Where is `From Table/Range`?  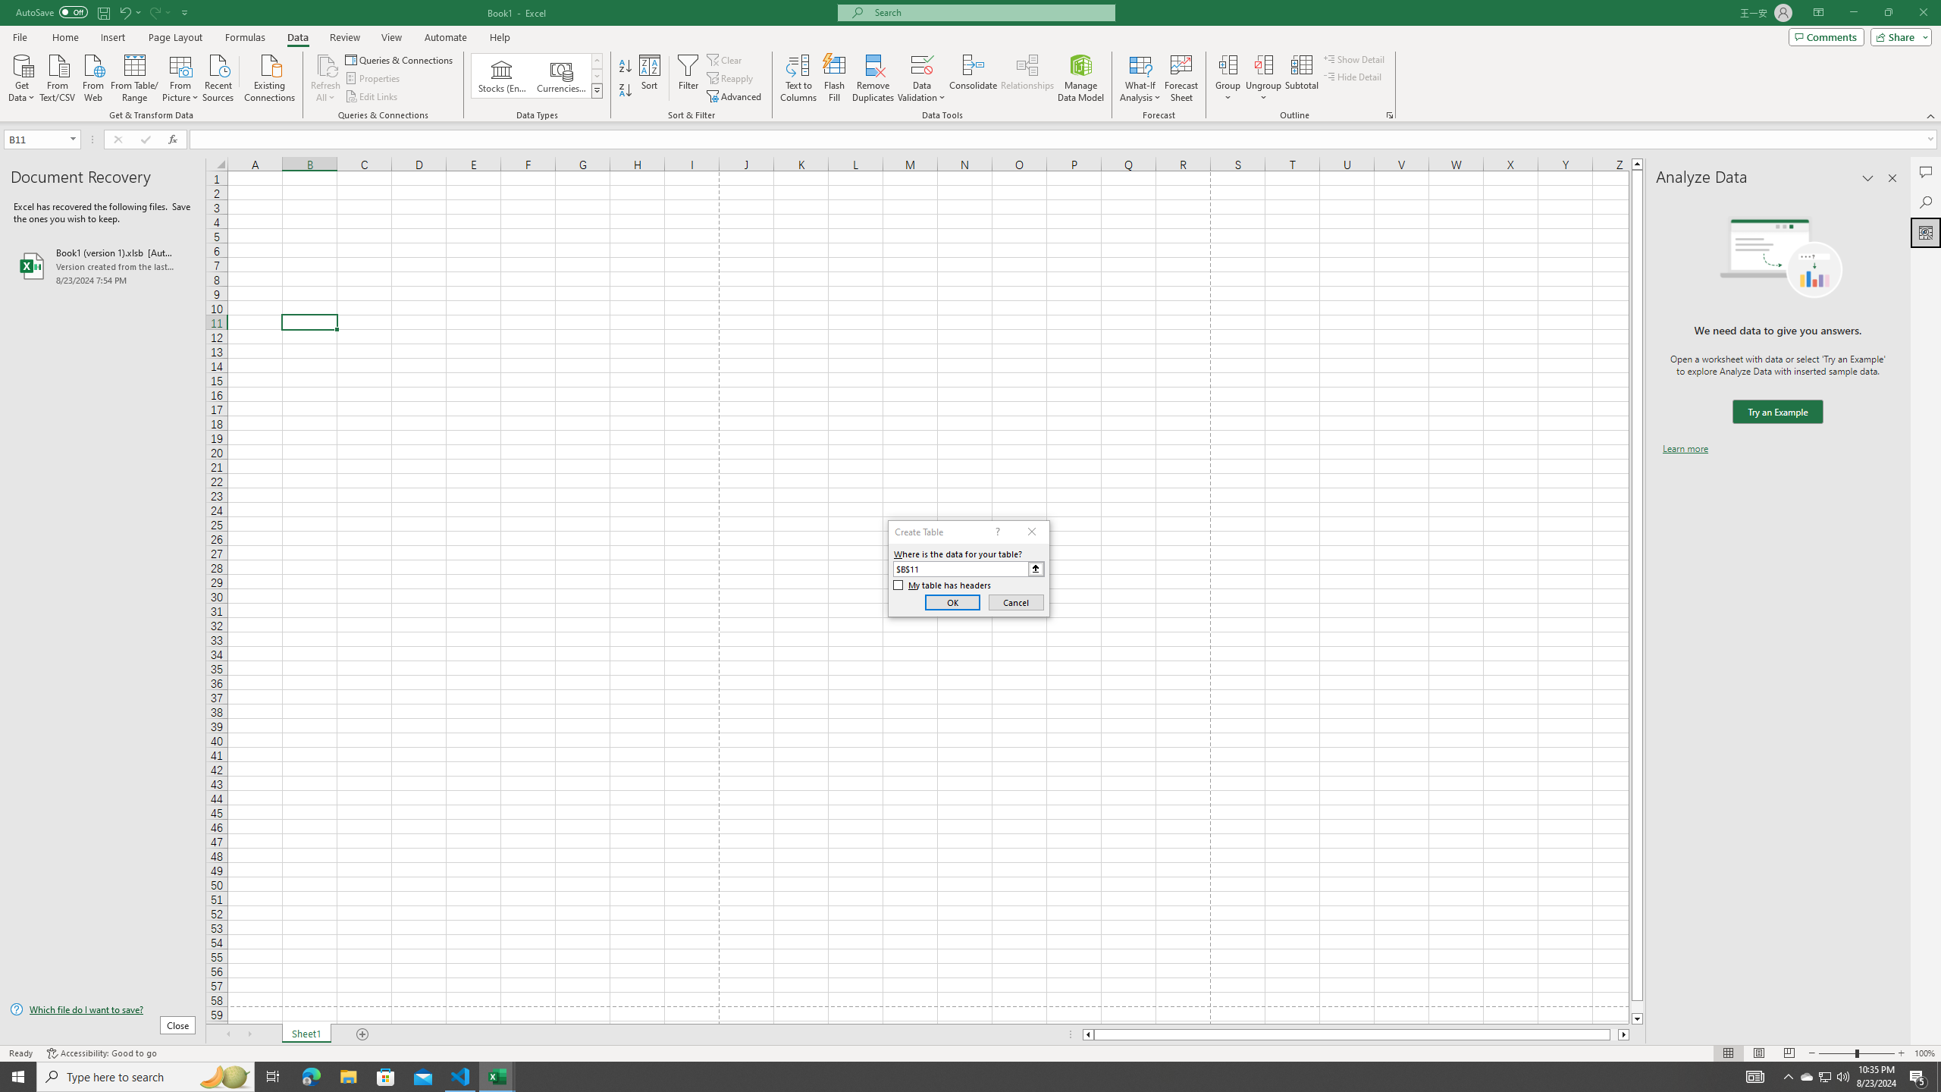 From Table/Range is located at coordinates (135, 77).